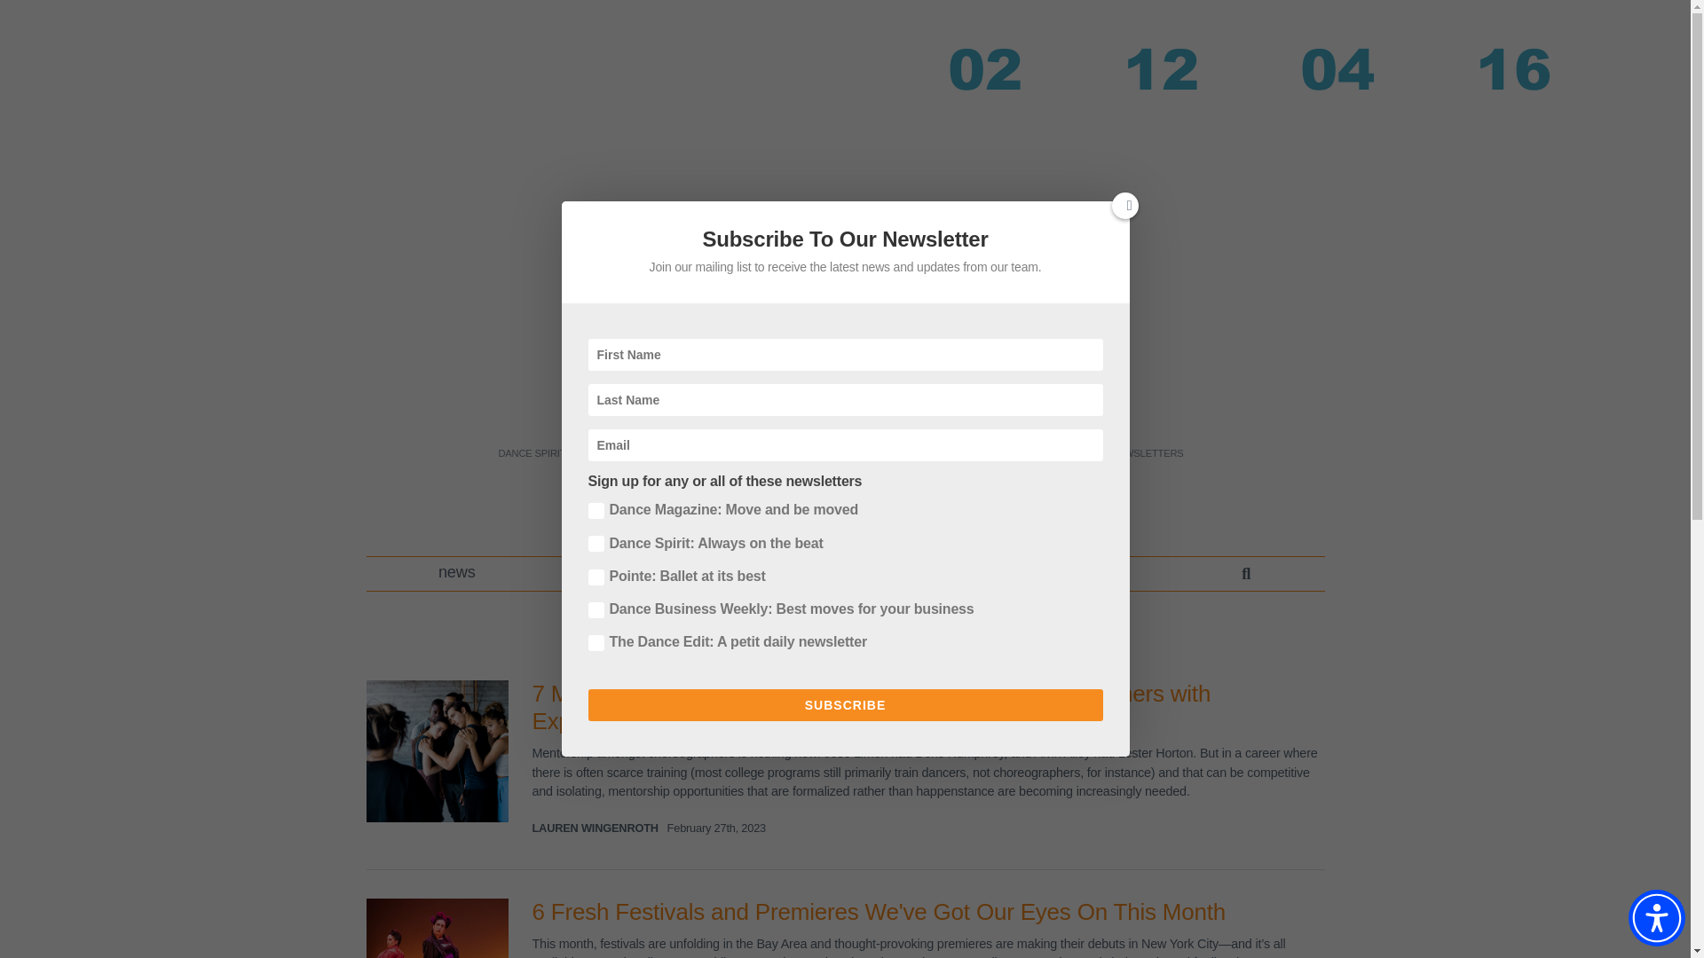  What do you see at coordinates (457, 573) in the screenshot?
I see `news` at bounding box center [457, 573].